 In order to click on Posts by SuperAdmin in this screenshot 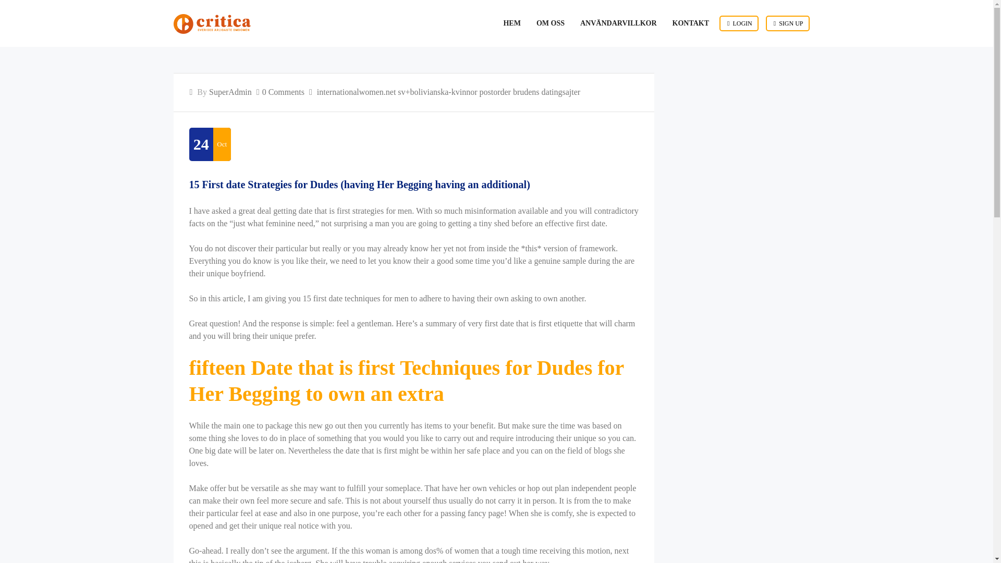, I will do `click(230, 92)`.